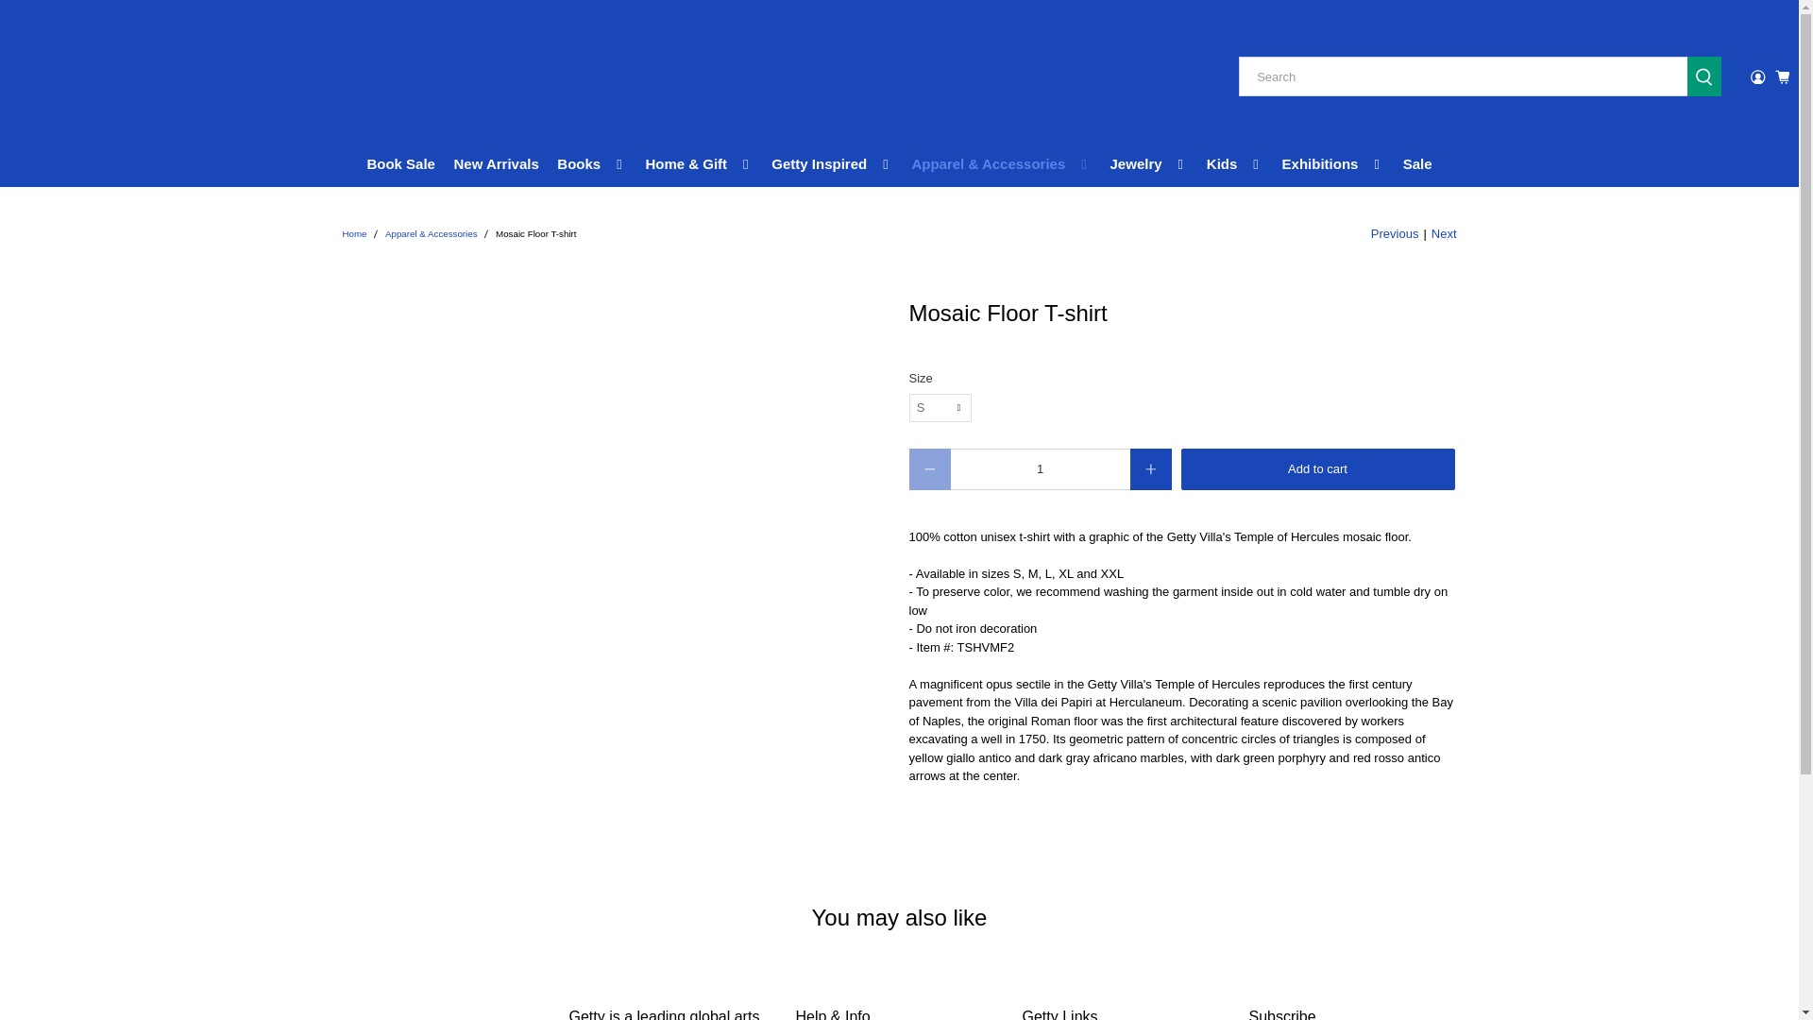  I want to click on 1, so click(1040, 469).